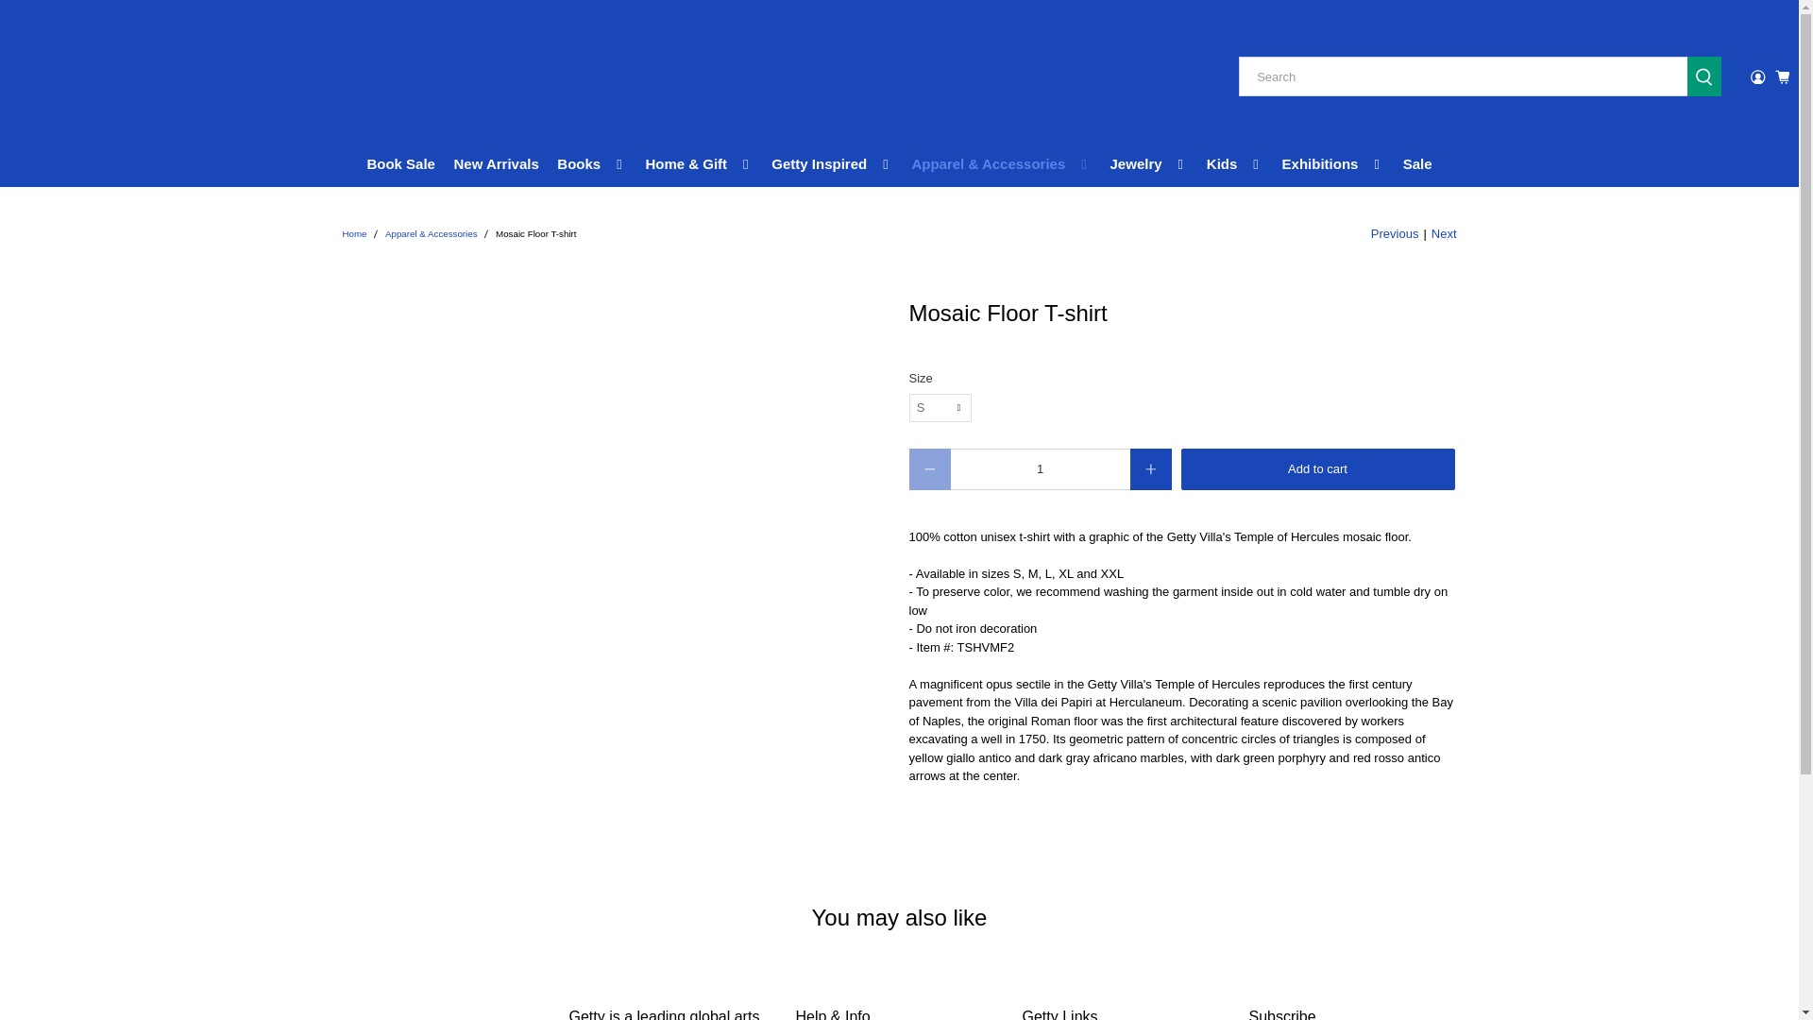  I want to click on 1, so click(1040, 469).